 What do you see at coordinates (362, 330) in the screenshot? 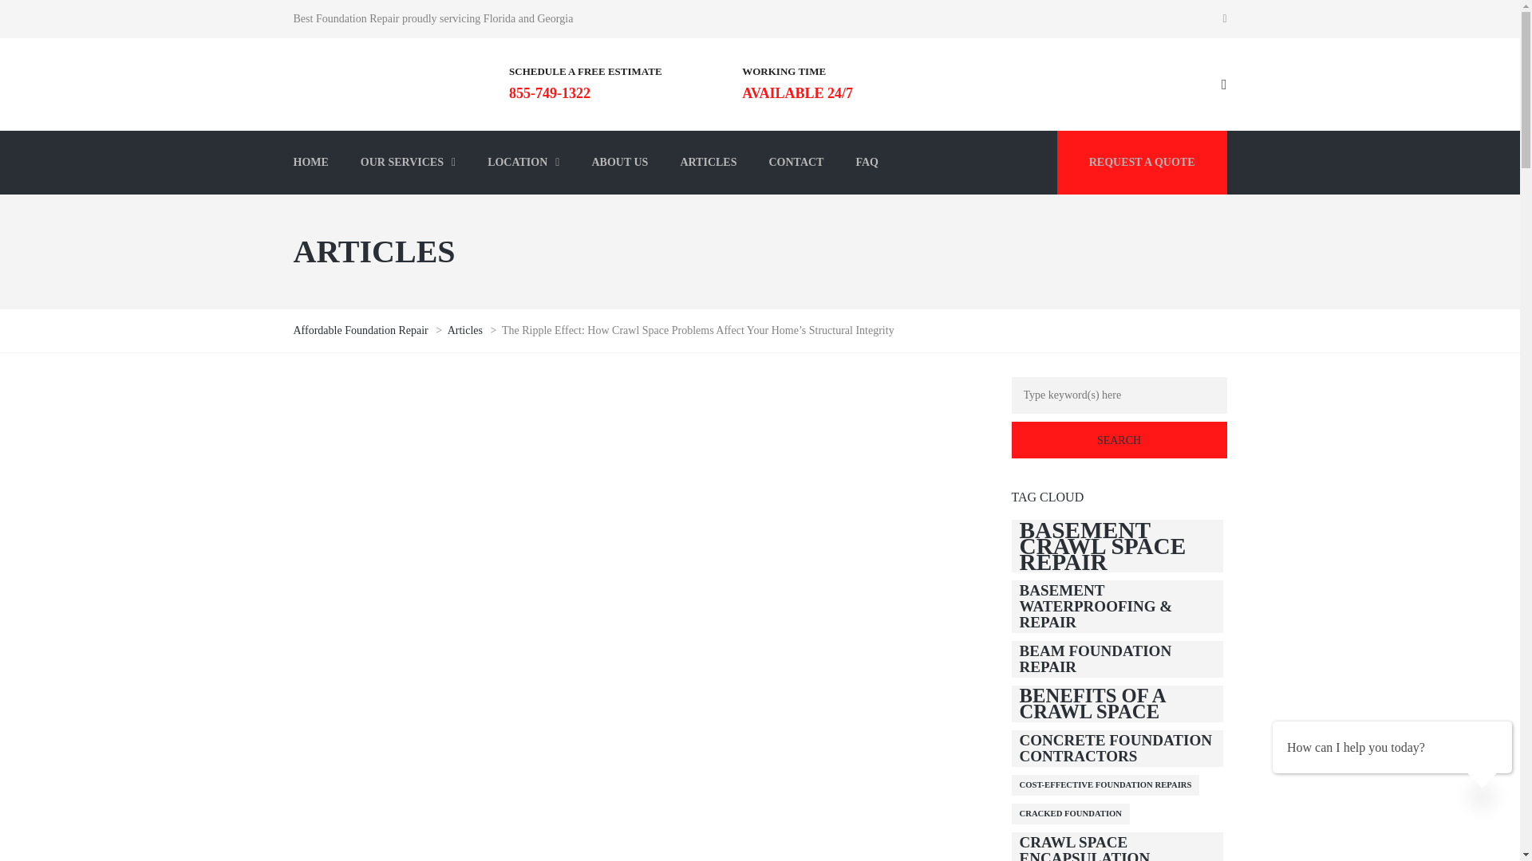
I see `Go to Affordable Foundation Repair.` at bounding box center [362, 330].